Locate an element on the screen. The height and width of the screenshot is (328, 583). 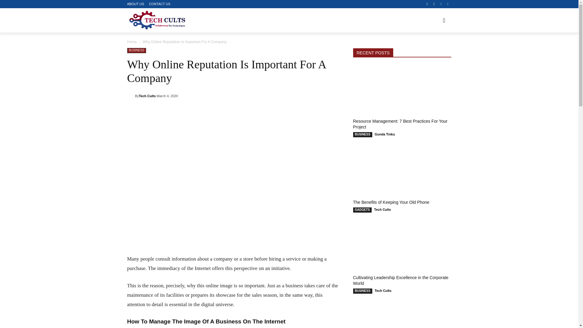
ABOUT US is located at coordinates (135, 4).